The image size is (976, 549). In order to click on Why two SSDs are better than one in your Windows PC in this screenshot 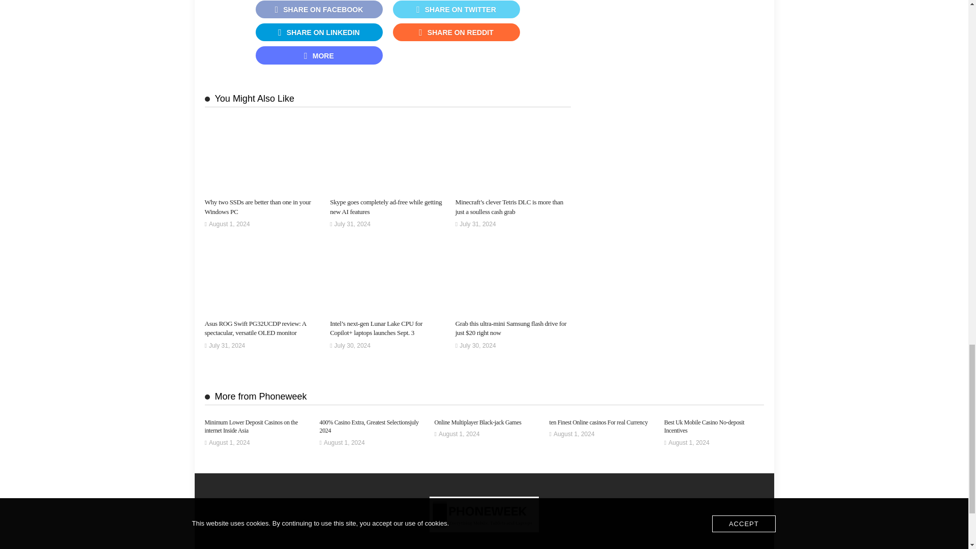, I will do `click(257, 206)`.